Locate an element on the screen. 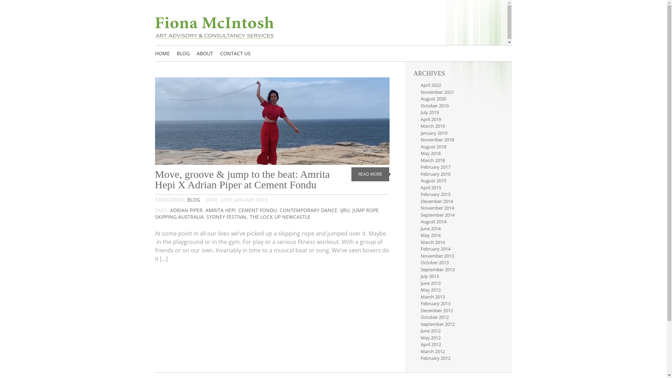 This screenshot has width=672, height=378. February 2012 is located at coordinates (435, 358).